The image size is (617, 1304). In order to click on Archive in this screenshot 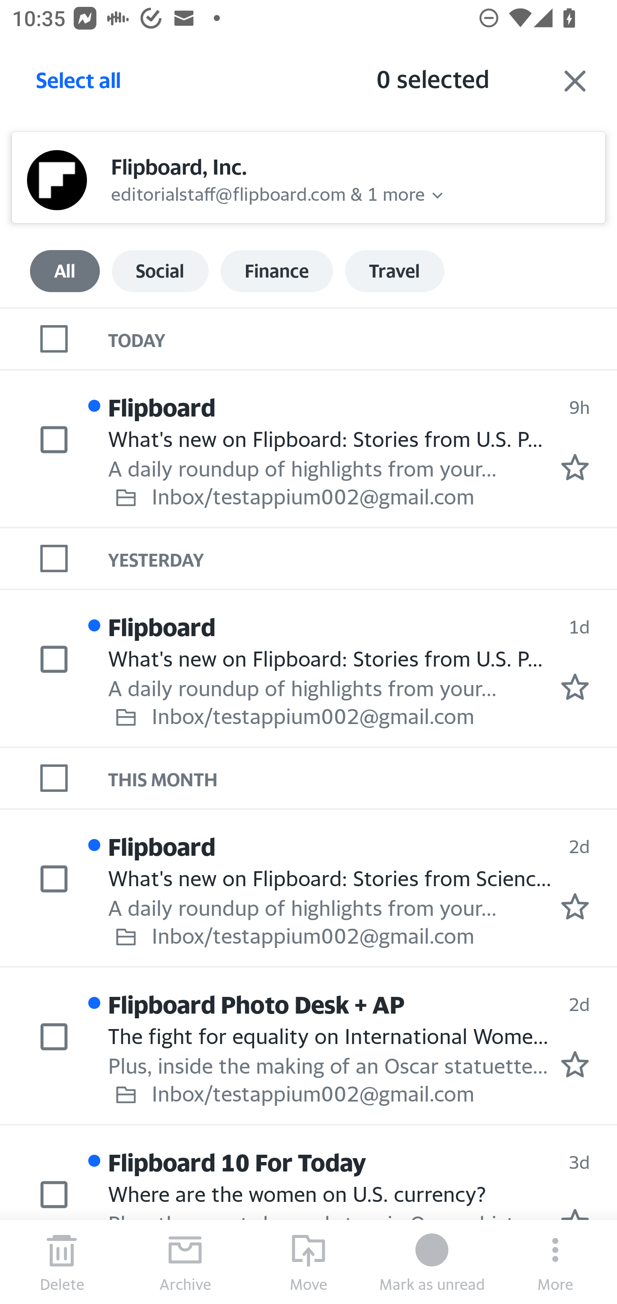, I will do `click(185, 1262)`.